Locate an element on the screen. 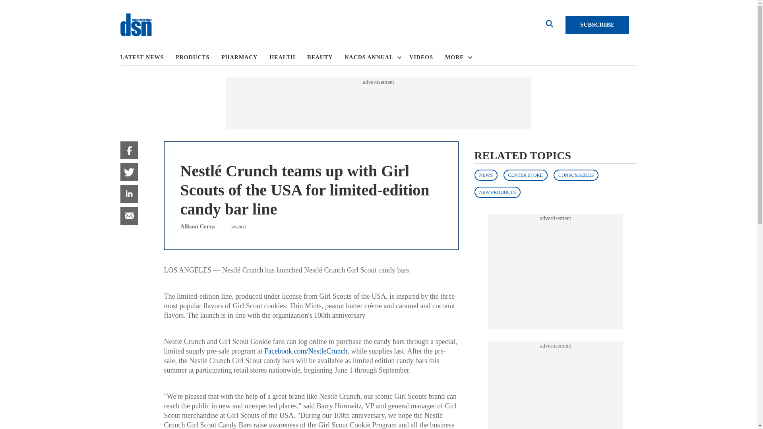 The height and width of the screenshot is (429, 763). NACDS ANNUAL is located at coordinates (371, 58).